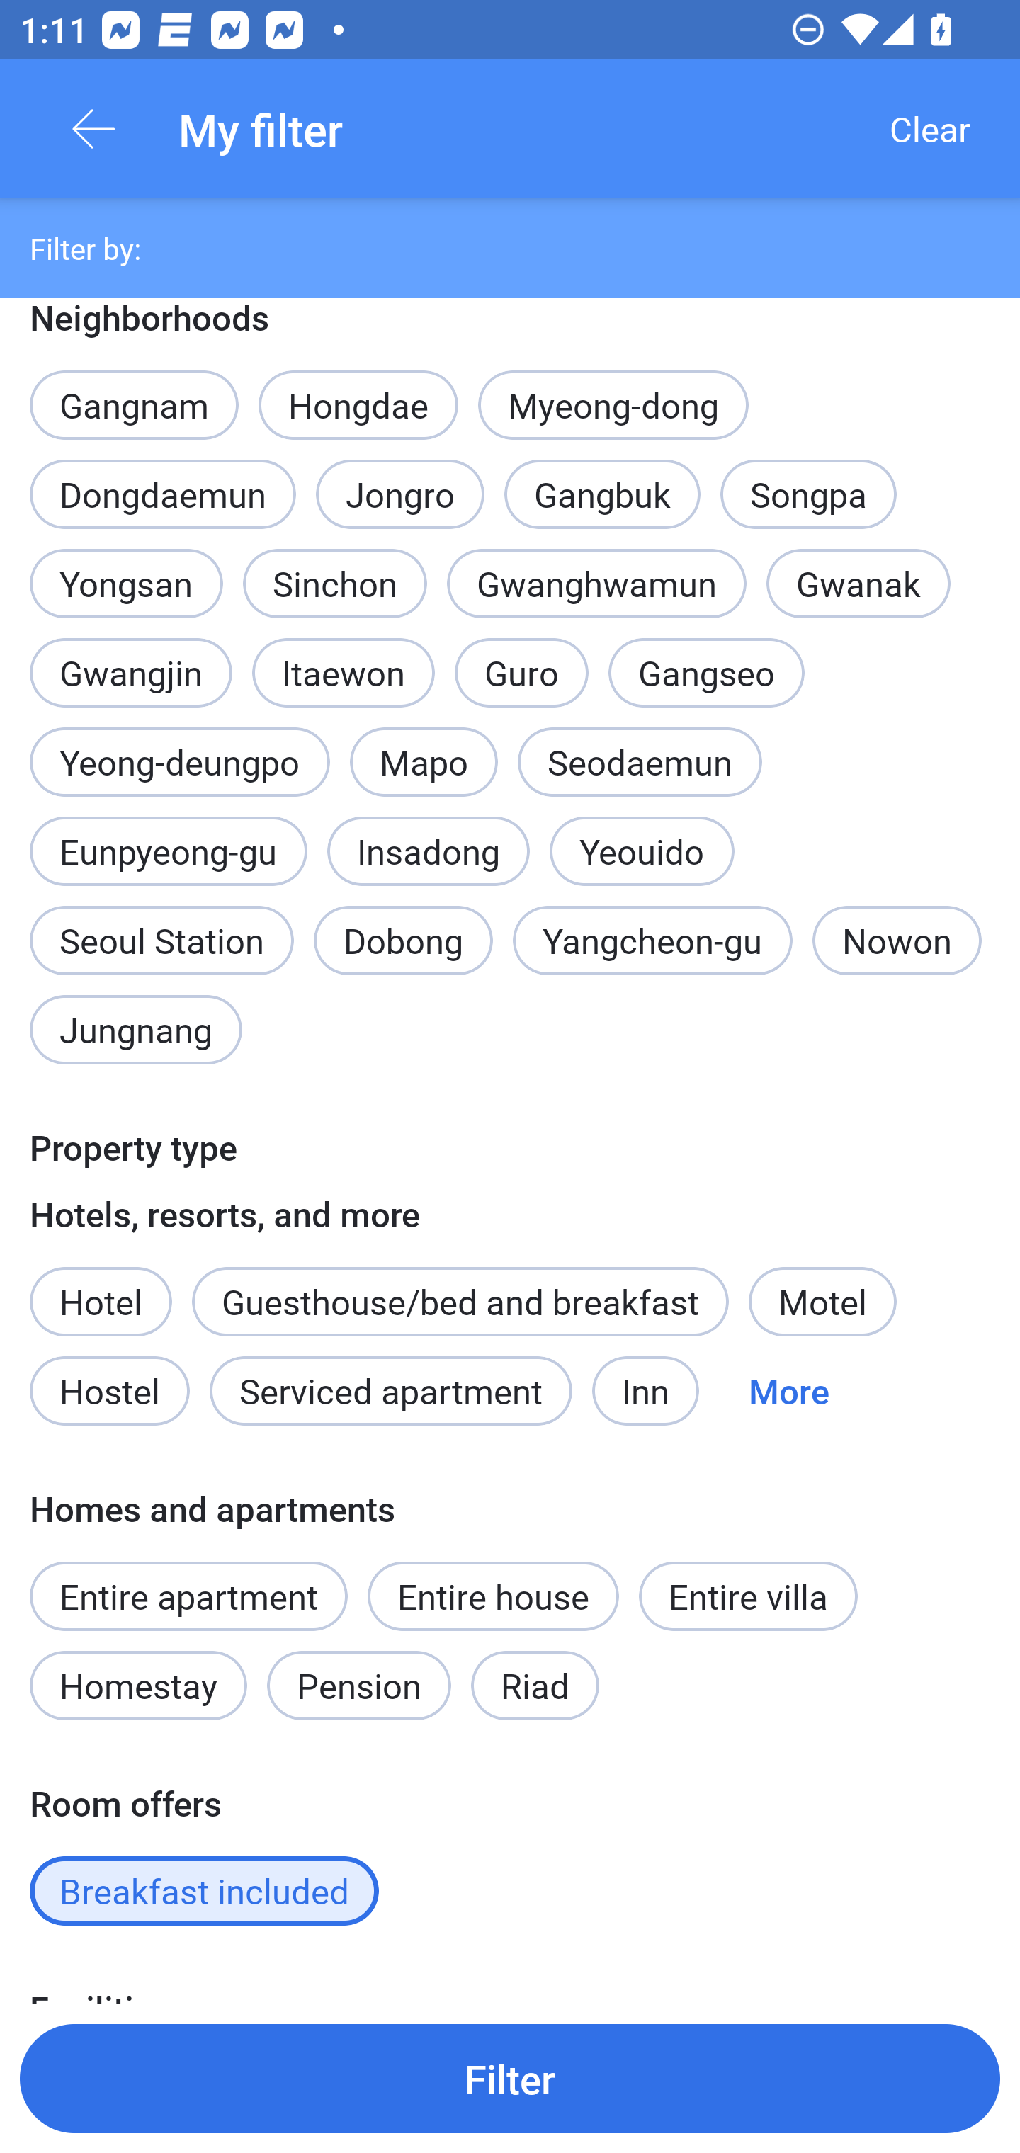 This screenshot has height=2153, width=1020. Describe the element at coordinates (162, 494) in the screenshot. I see `Dongdaemun` at that location.